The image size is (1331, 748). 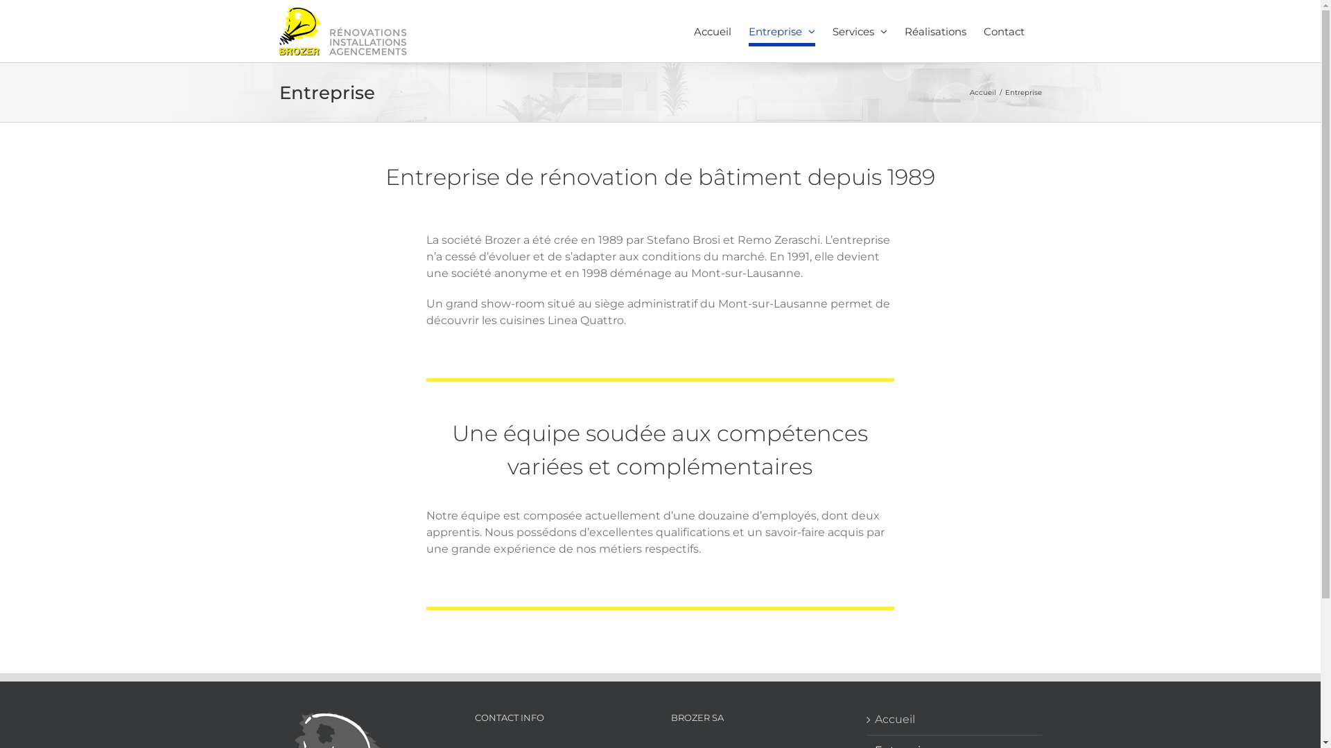 What do you see at coordinates (1004, 31) in the screenshot?
I see `Contact` at bounding box center [1004, 31].